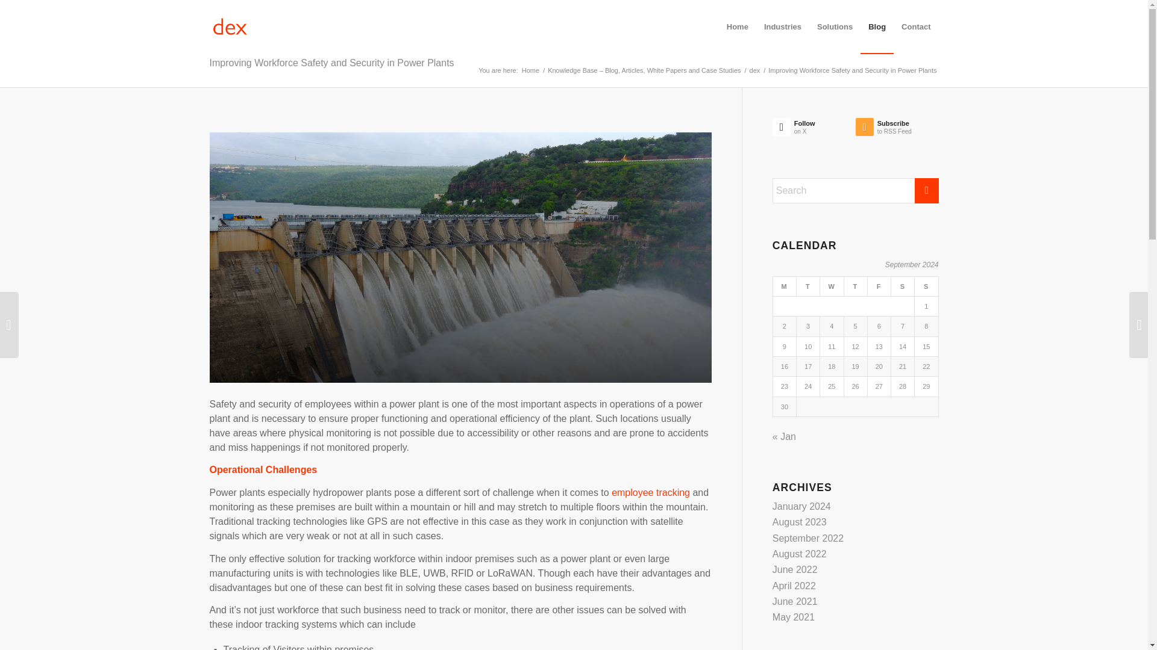 Image resolution: width=1157 pixels, height=650 pixels. What do you see at coordinates (530, 71) in the screenshot?
I see `Improving Workforce Safety and Security in Power Plants` at bounding box center [530, 71].